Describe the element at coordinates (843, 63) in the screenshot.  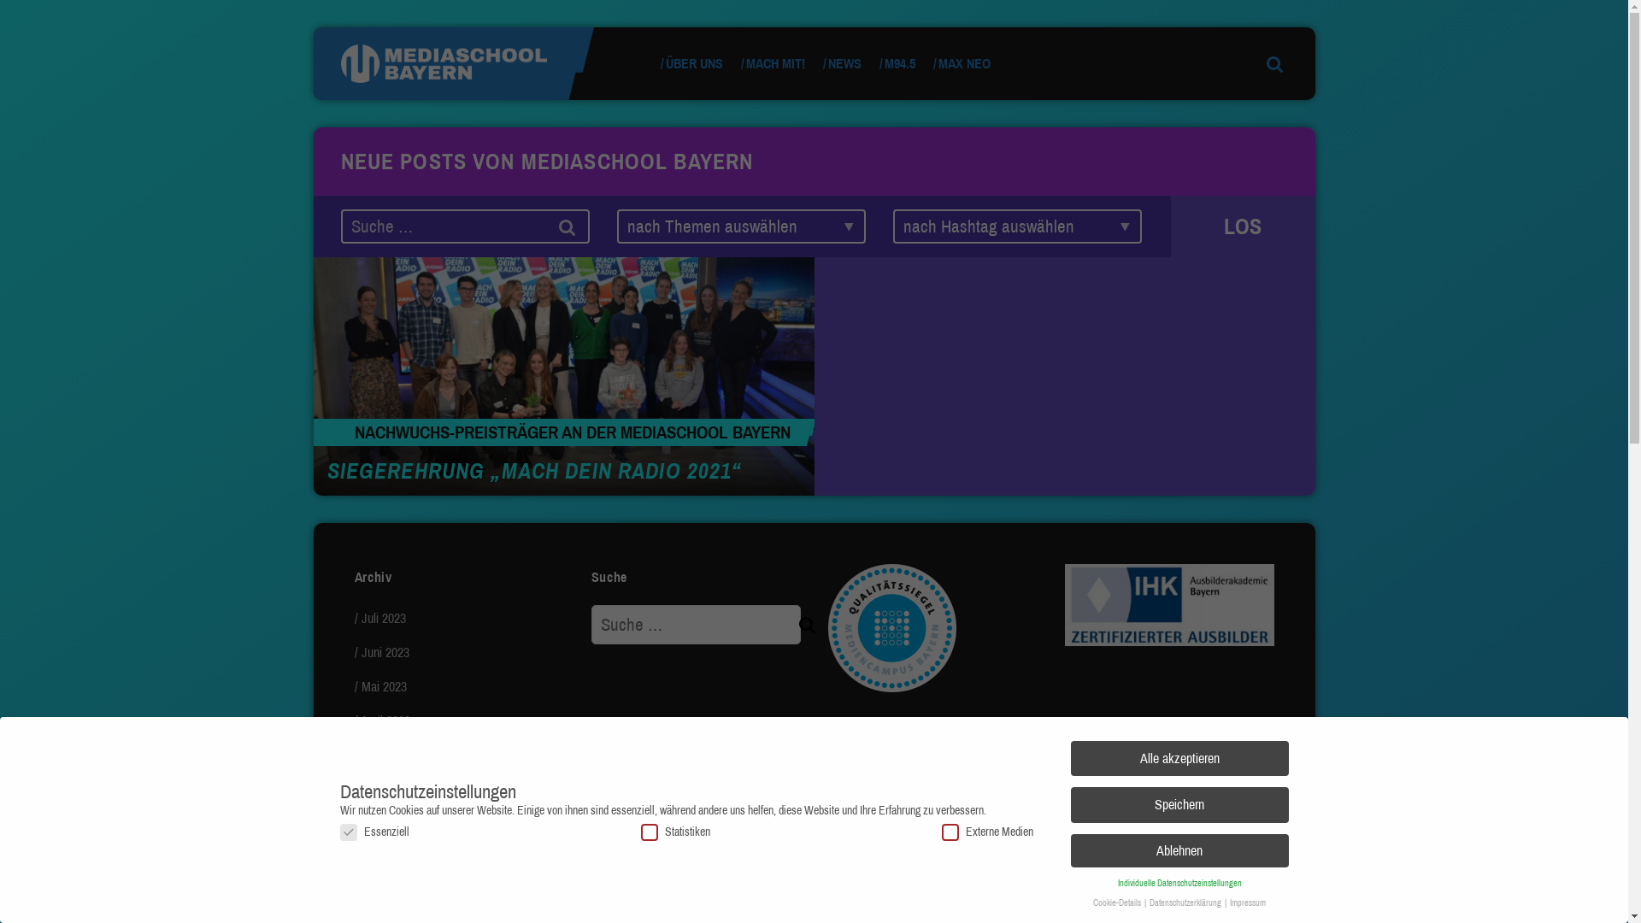
I see `NEWS` at that location.